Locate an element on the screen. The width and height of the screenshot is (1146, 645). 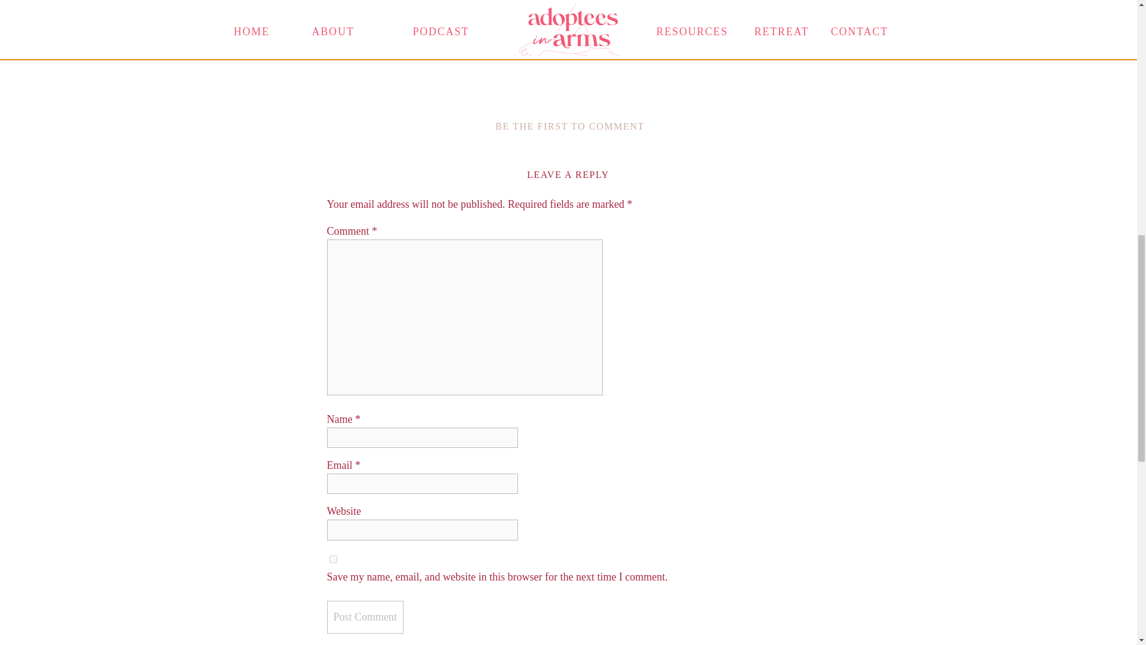
BE THE FIRST TO COMMENT is located at coordinates (569, 127).